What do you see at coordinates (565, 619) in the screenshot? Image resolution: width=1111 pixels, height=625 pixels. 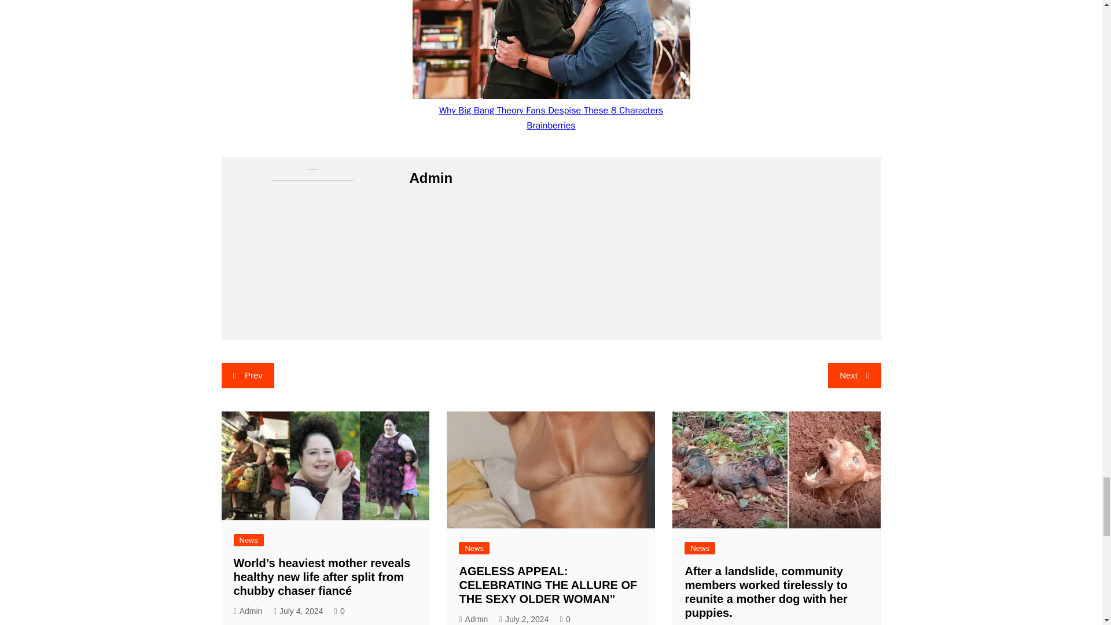 I see `0` at bounding box center [565, 619].